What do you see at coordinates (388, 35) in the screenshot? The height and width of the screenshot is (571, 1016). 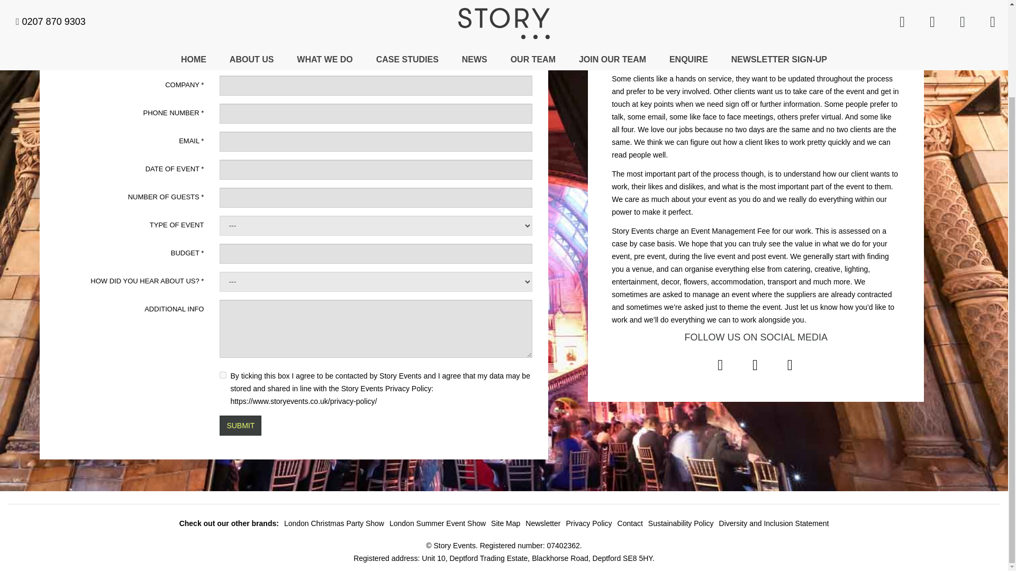 I see `email` at bounding box center [388, 35].